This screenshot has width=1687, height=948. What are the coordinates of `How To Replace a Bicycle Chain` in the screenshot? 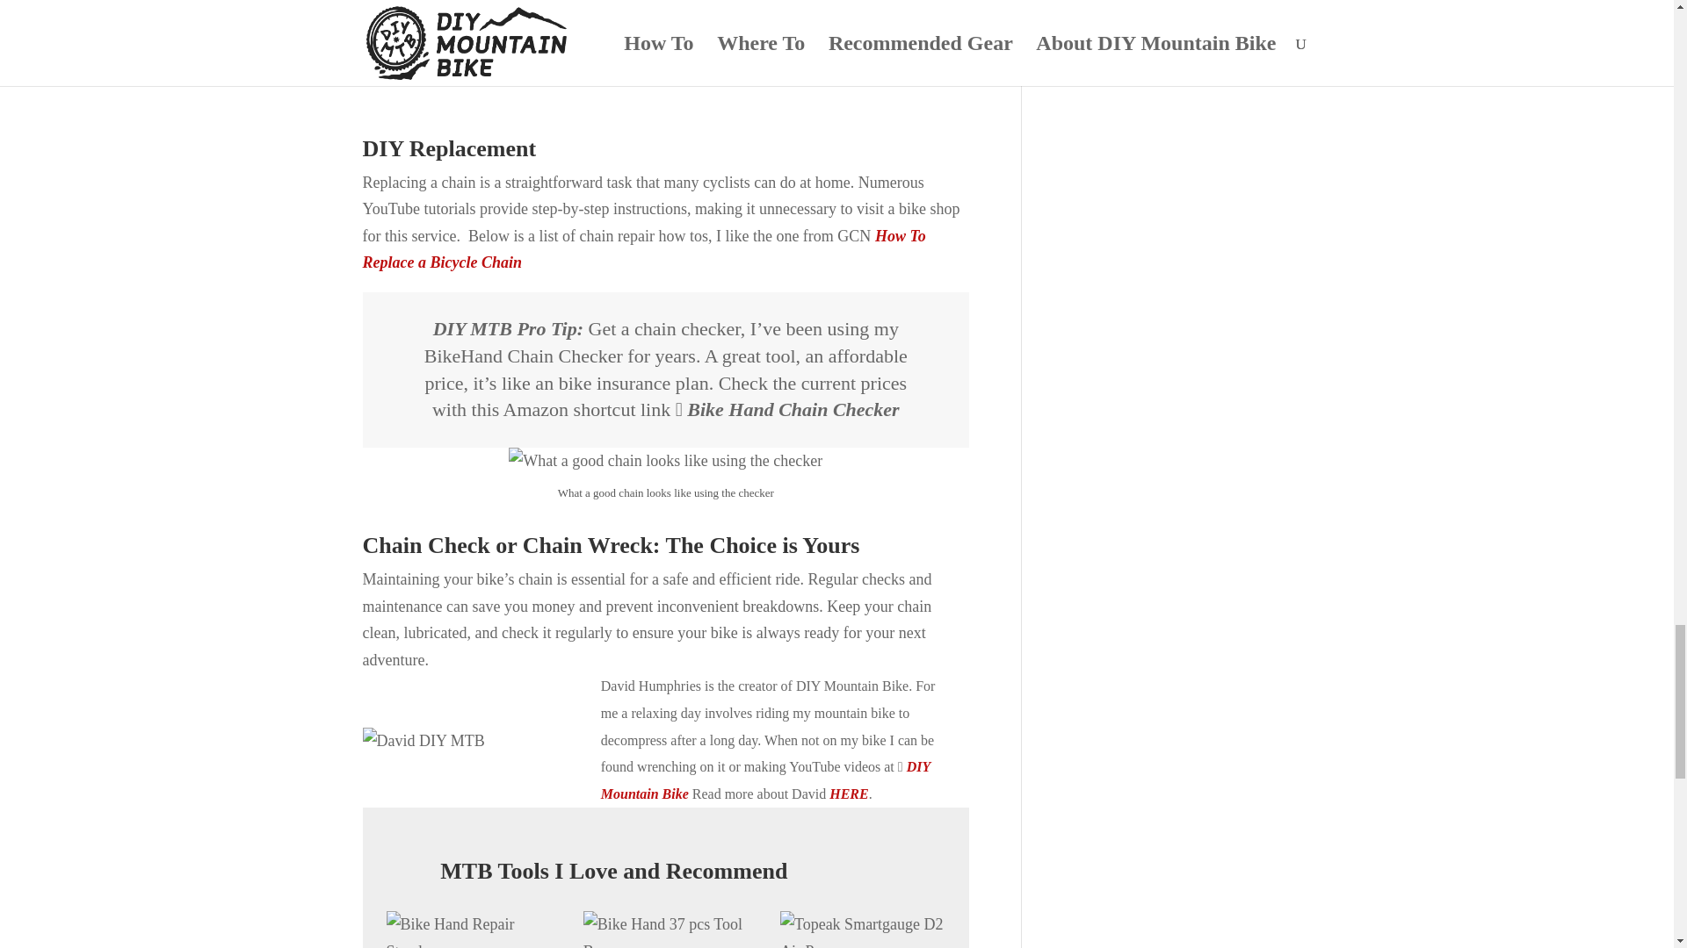 It's located at (643, 249).